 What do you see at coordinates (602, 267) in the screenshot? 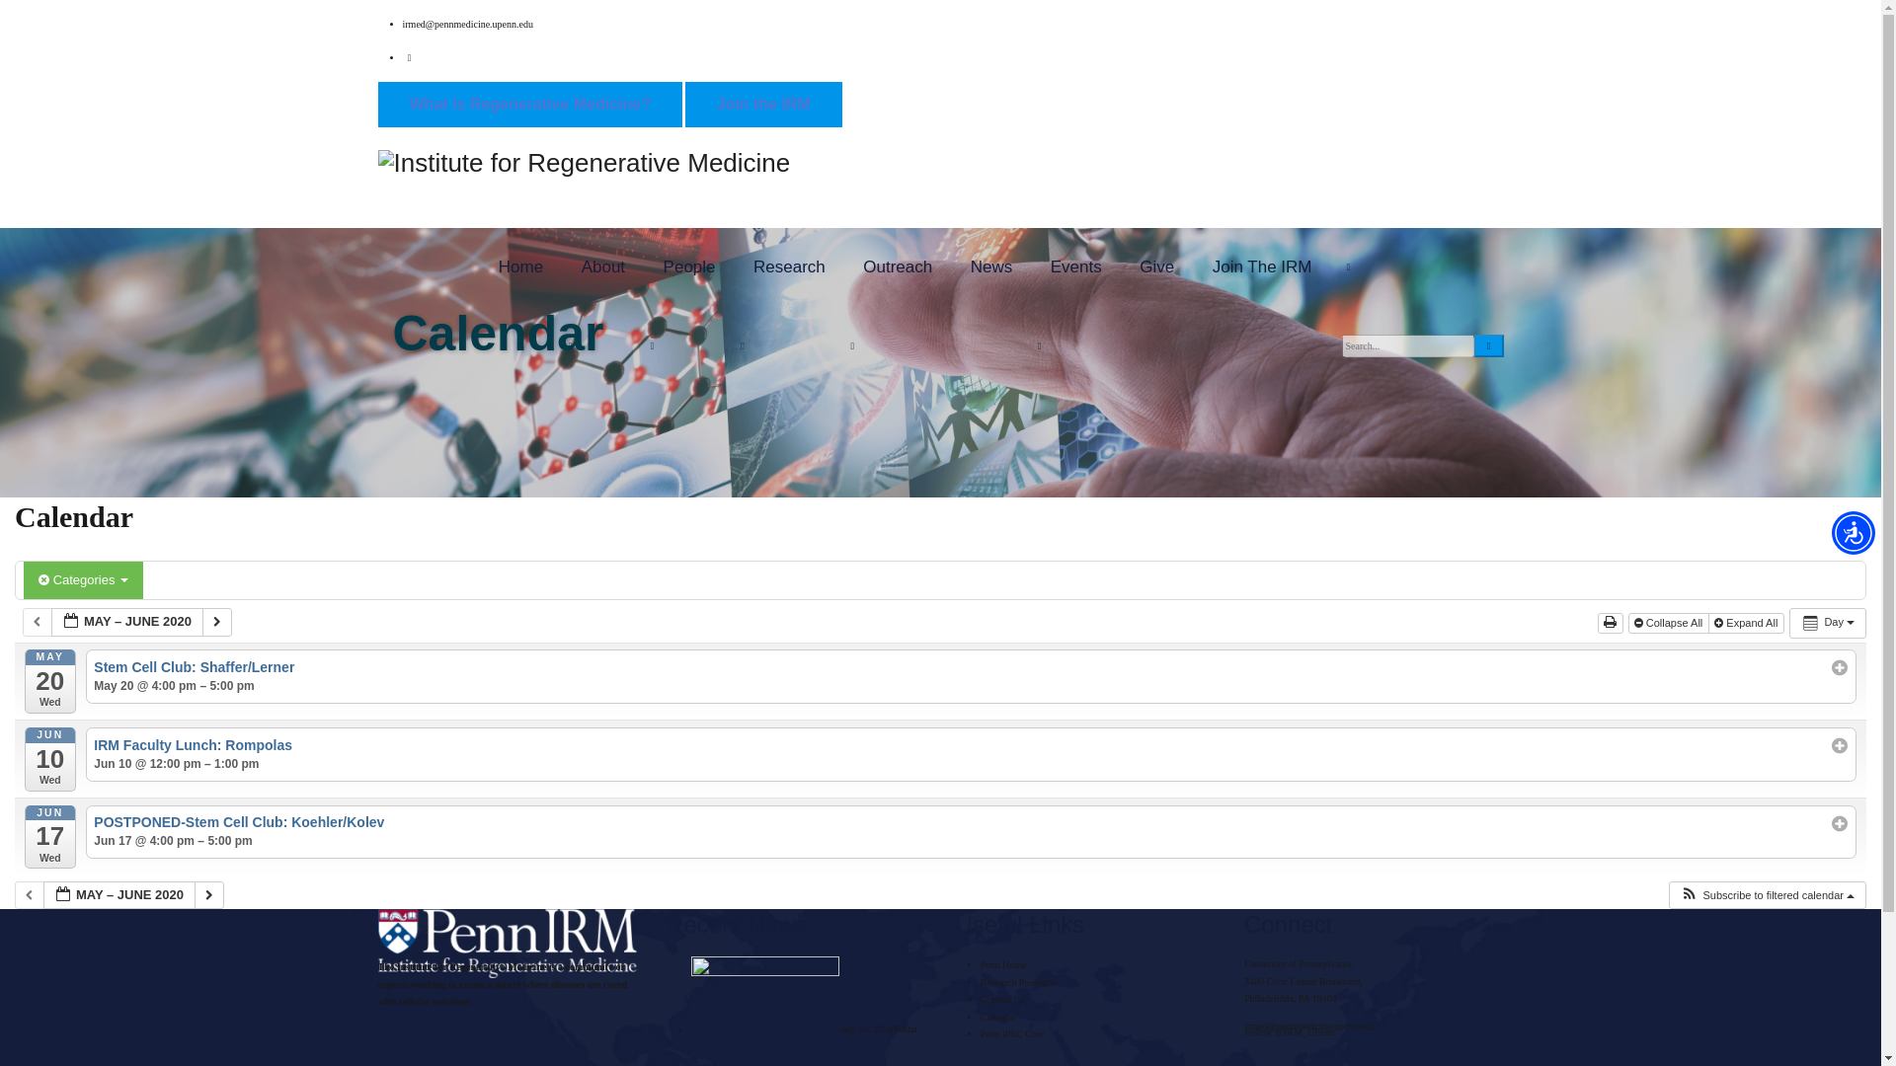
I see `About` at bounding box center [602, 267].